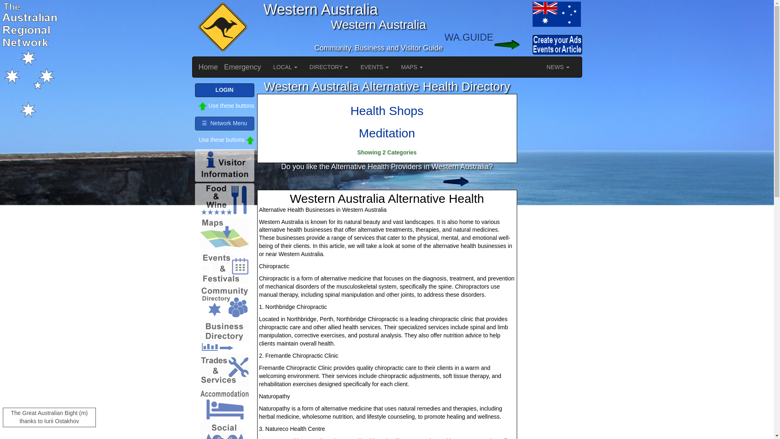 This screenshot has width=780, height=439. Describe the element at coordinates (512, 14) in the screenshot. I see `Australia` at that location.